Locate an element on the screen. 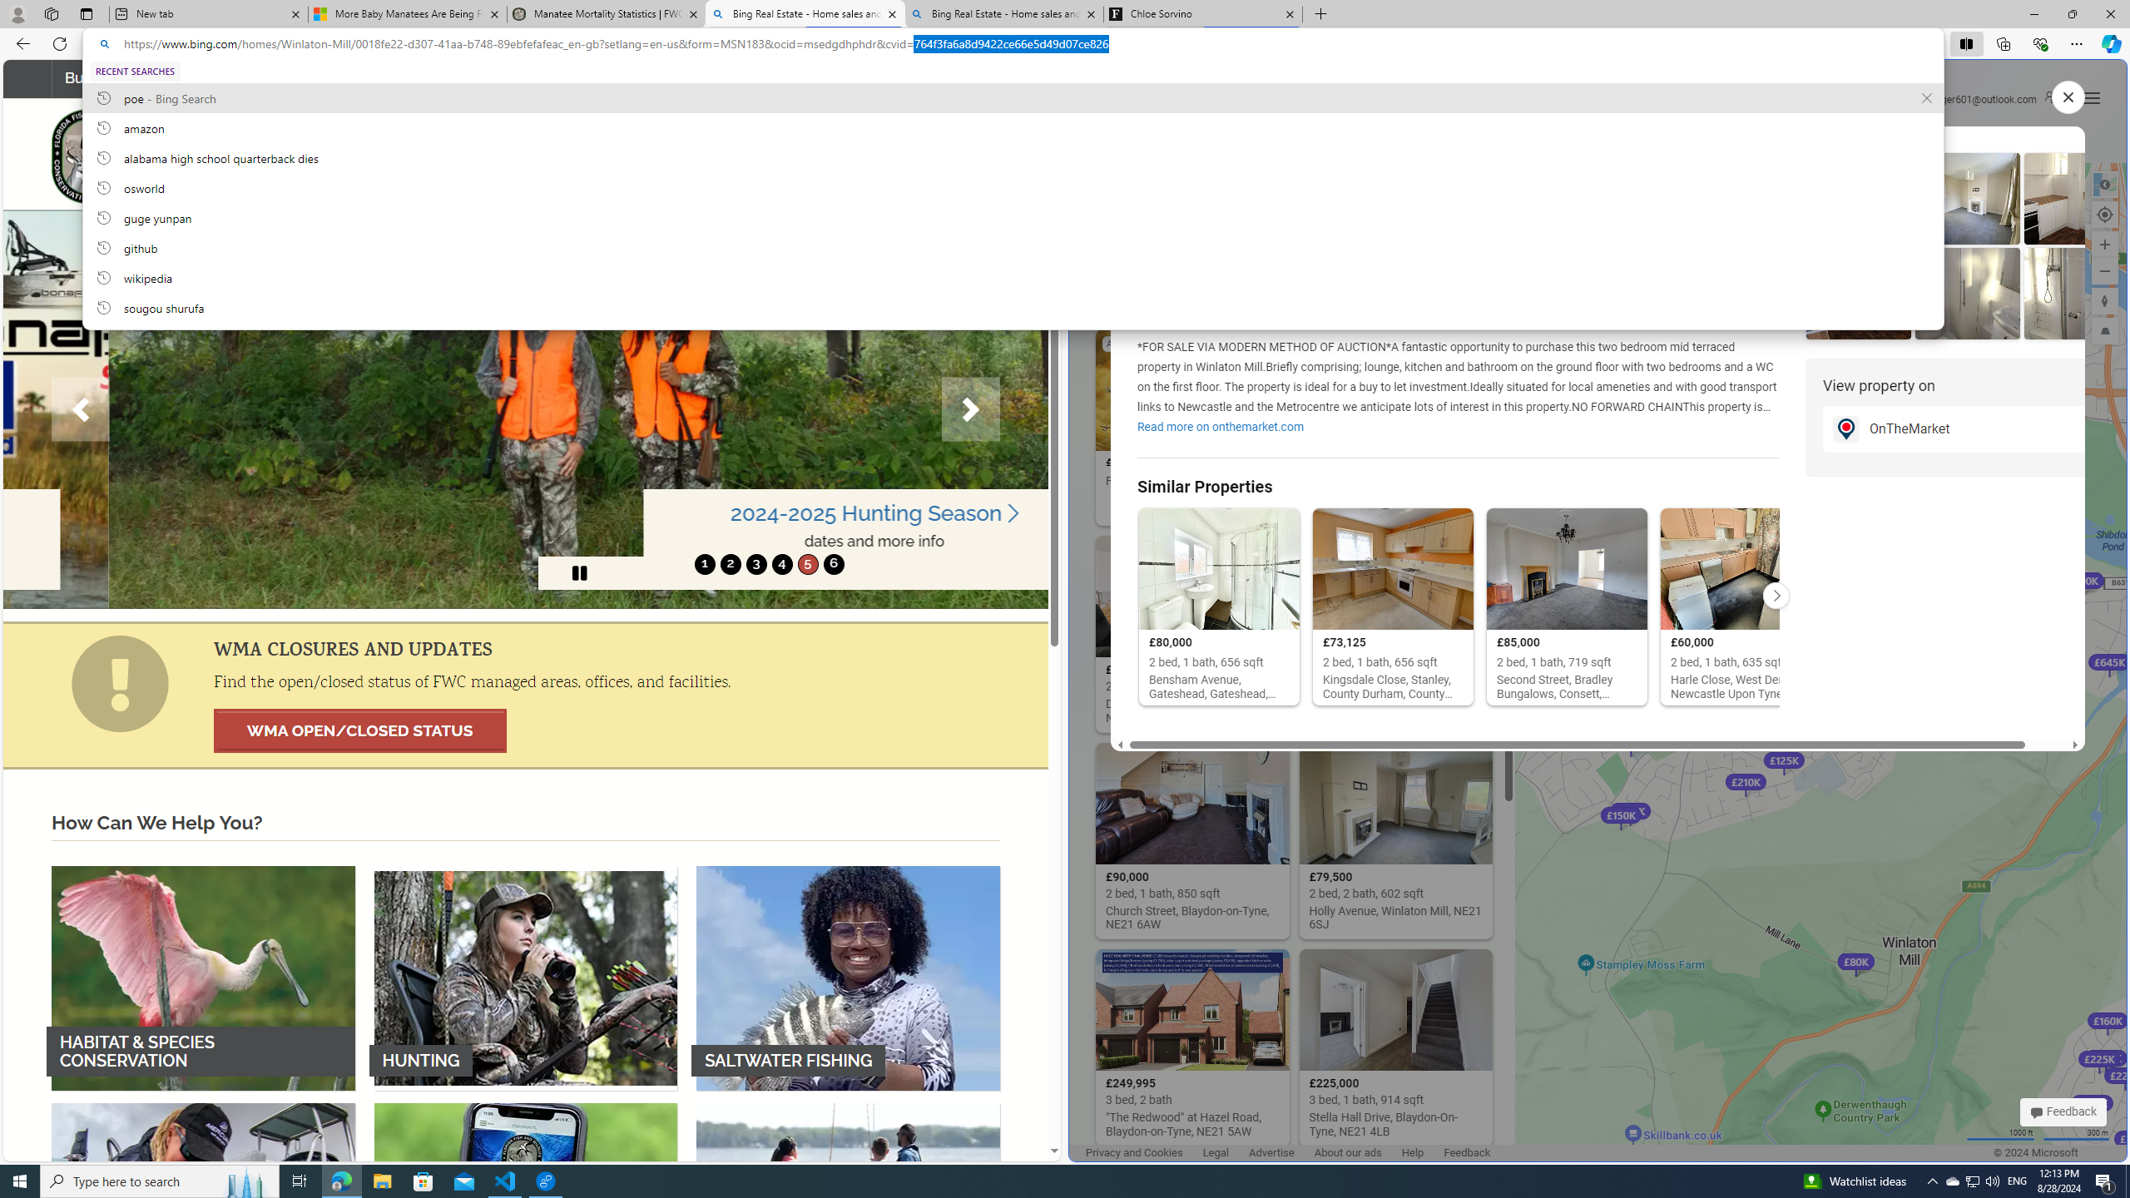 The image size is (2130, 1198). 5 is located at coordinates (807, 564).